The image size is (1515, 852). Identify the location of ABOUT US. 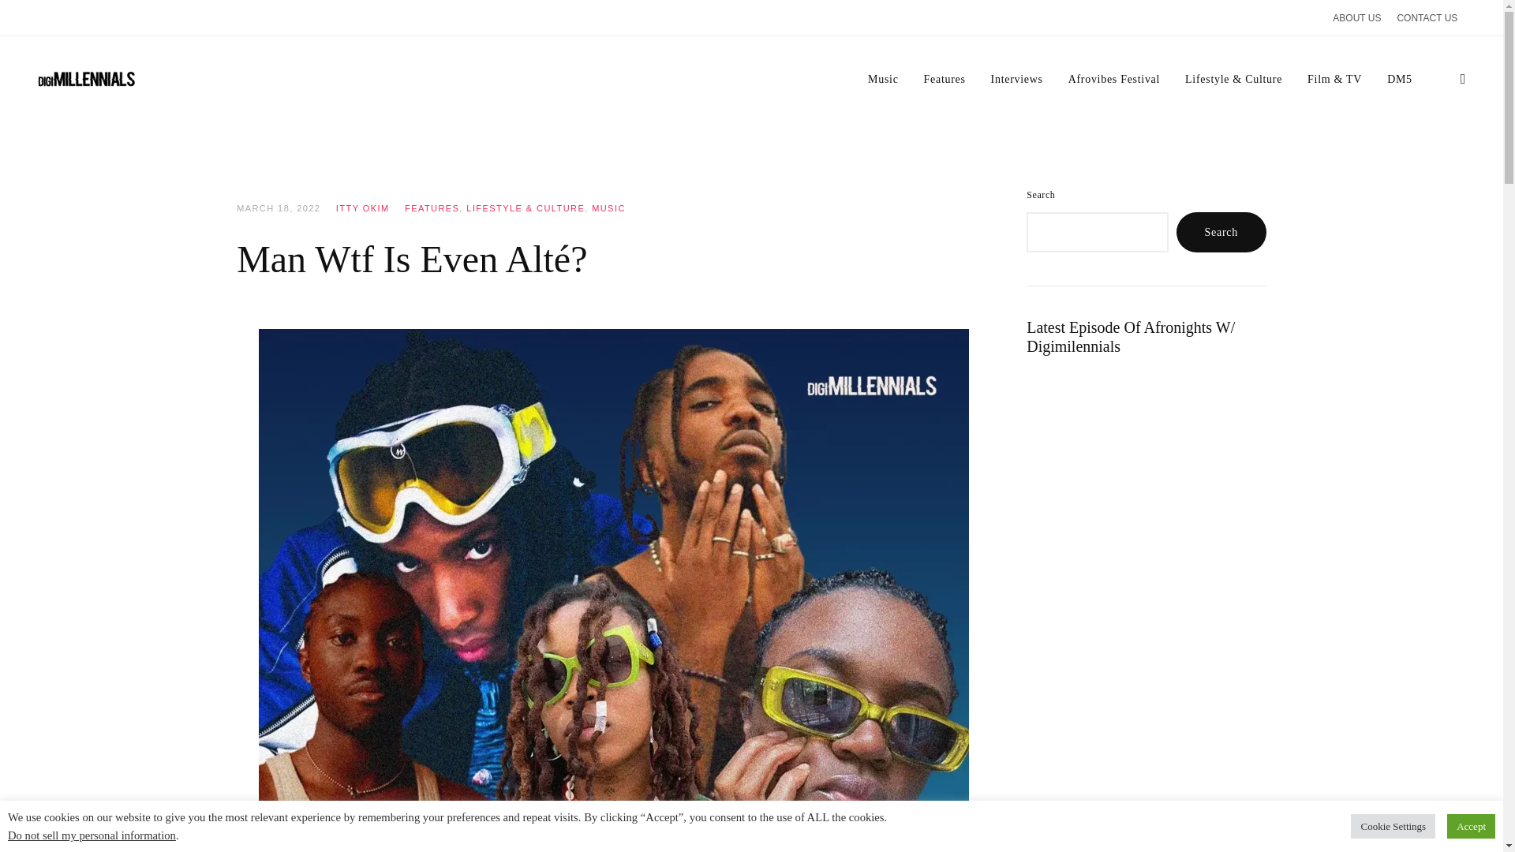
(1356, 17).